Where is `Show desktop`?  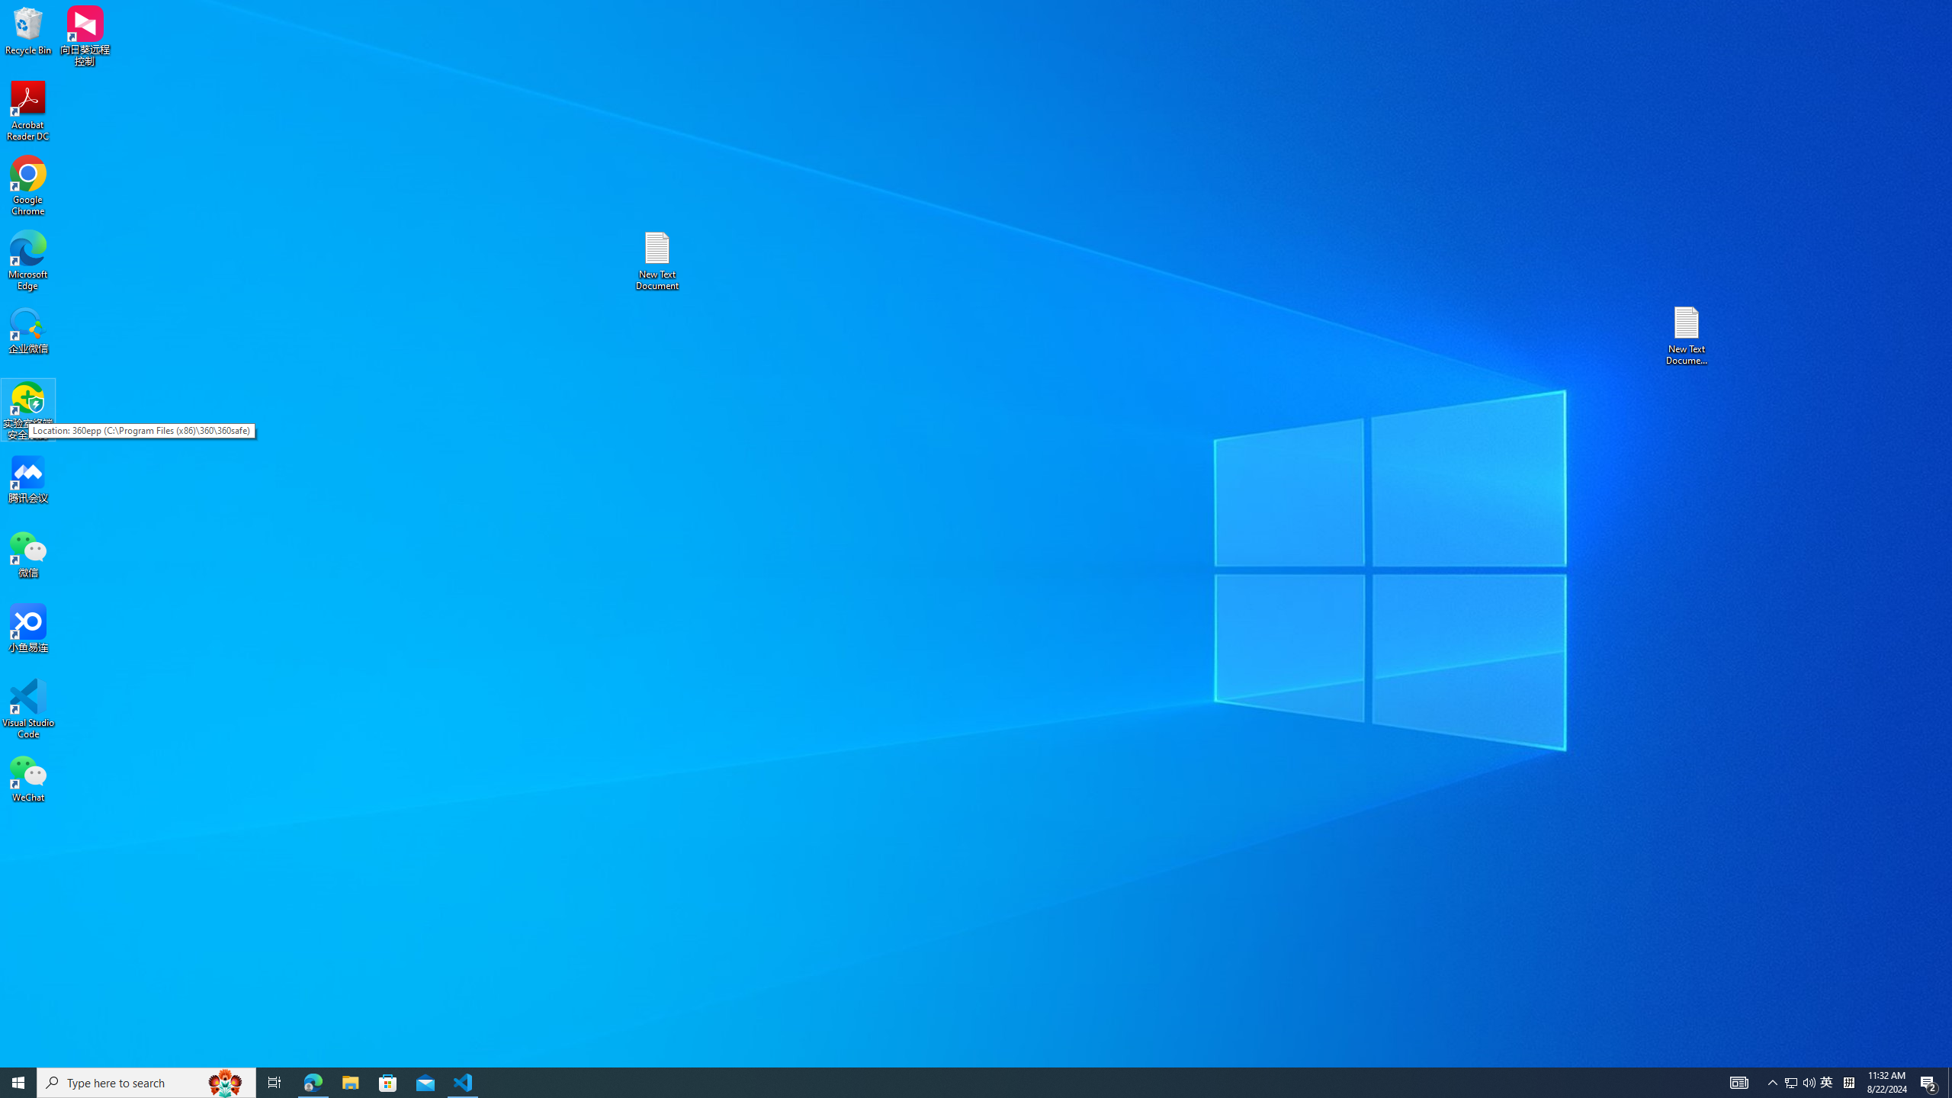 Show desktop is located at coordinates (1950, 1083).